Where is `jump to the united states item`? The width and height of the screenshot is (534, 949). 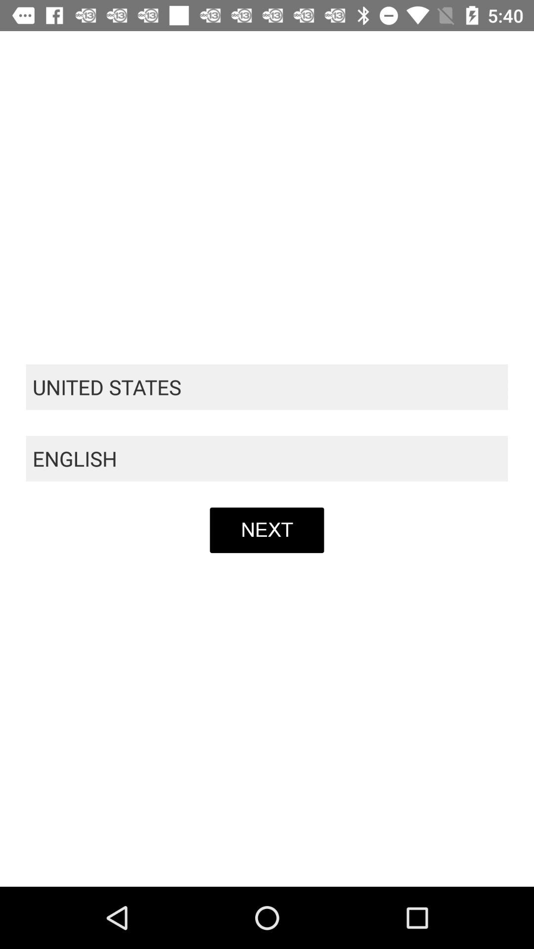 jump to the united states item is located at coordinates (267, 387).